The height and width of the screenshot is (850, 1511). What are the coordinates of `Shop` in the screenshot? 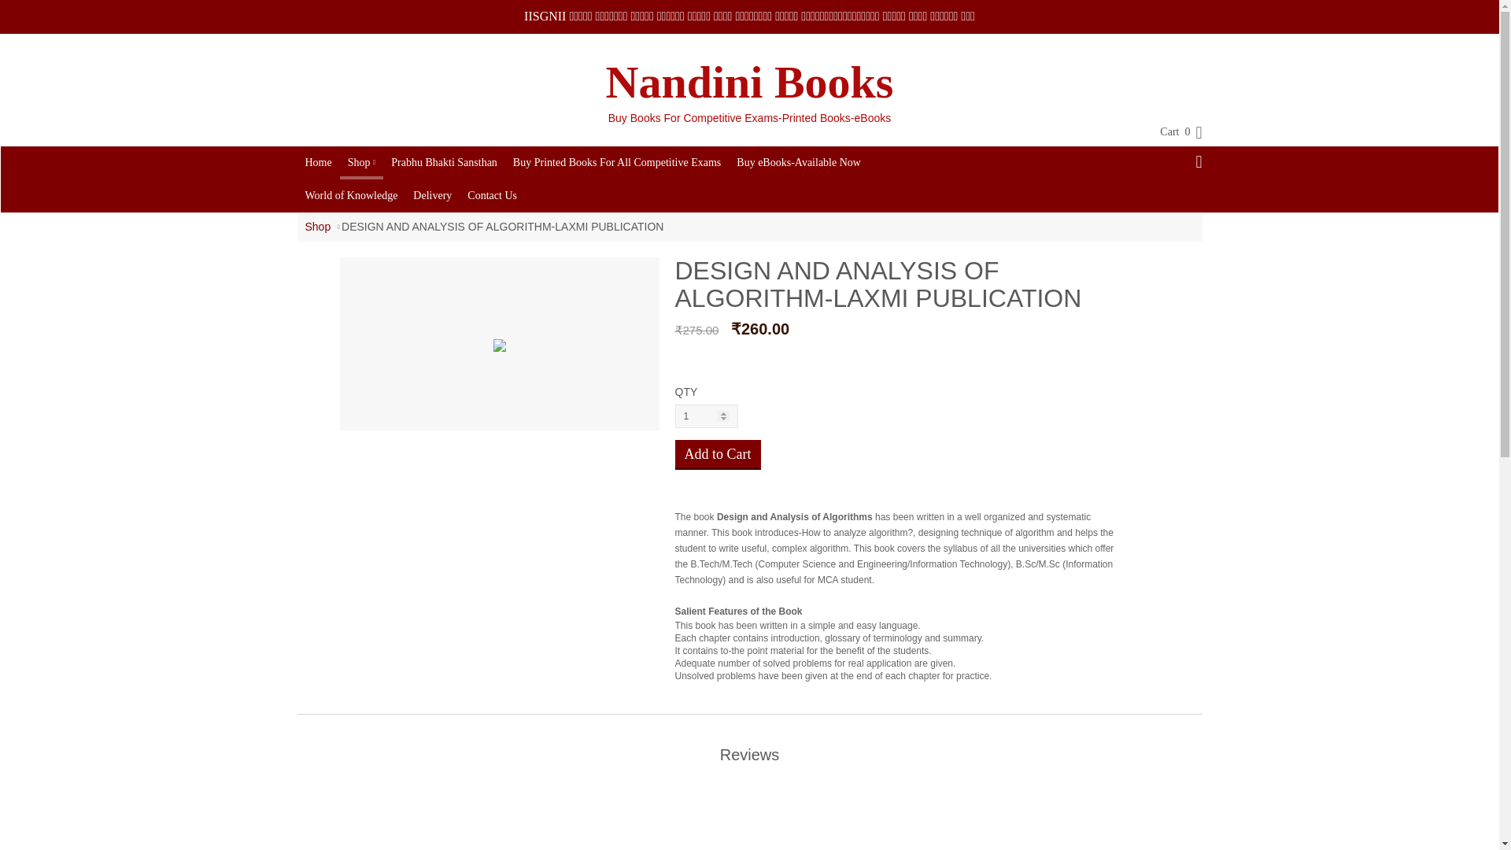 It's located at (318, 226).